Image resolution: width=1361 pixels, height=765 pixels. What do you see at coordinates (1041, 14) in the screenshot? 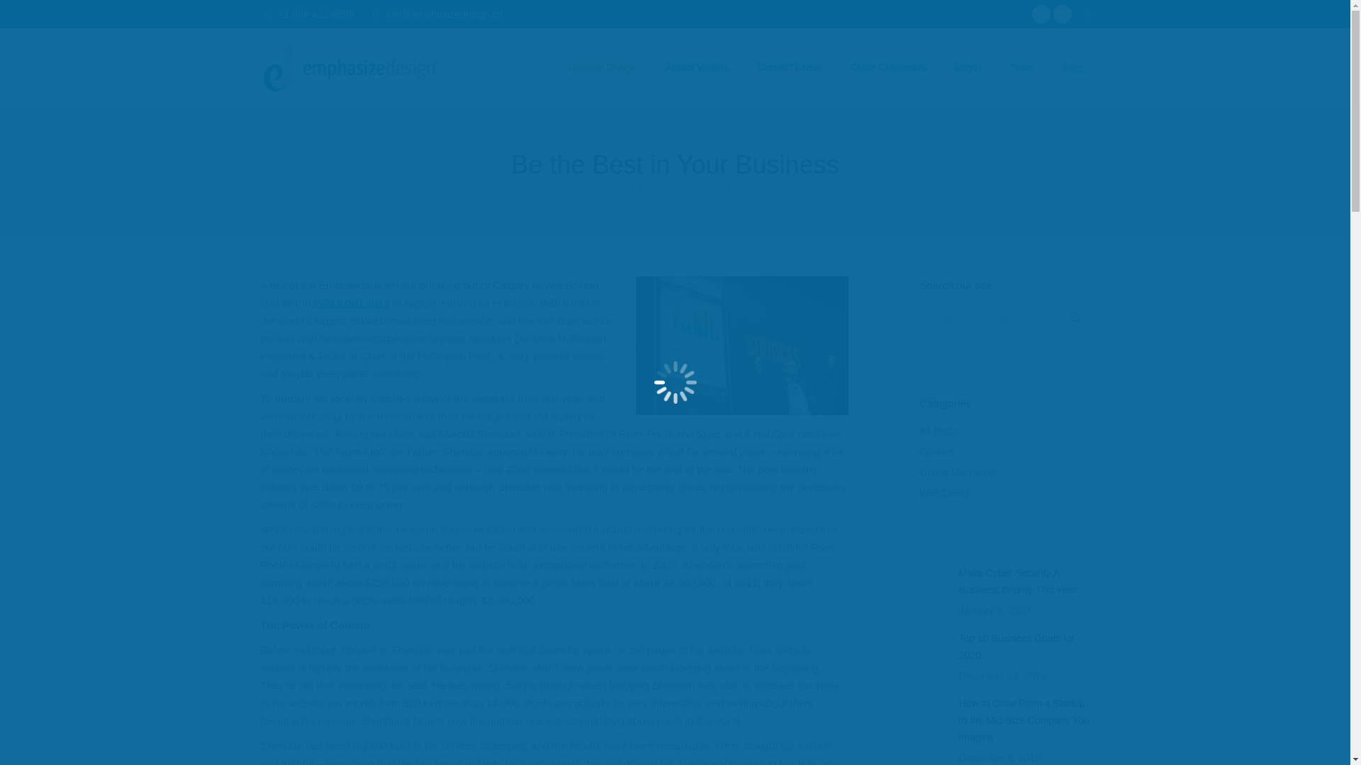
I see `Facebook page opens in new window` at bounding box center [1041, 14].